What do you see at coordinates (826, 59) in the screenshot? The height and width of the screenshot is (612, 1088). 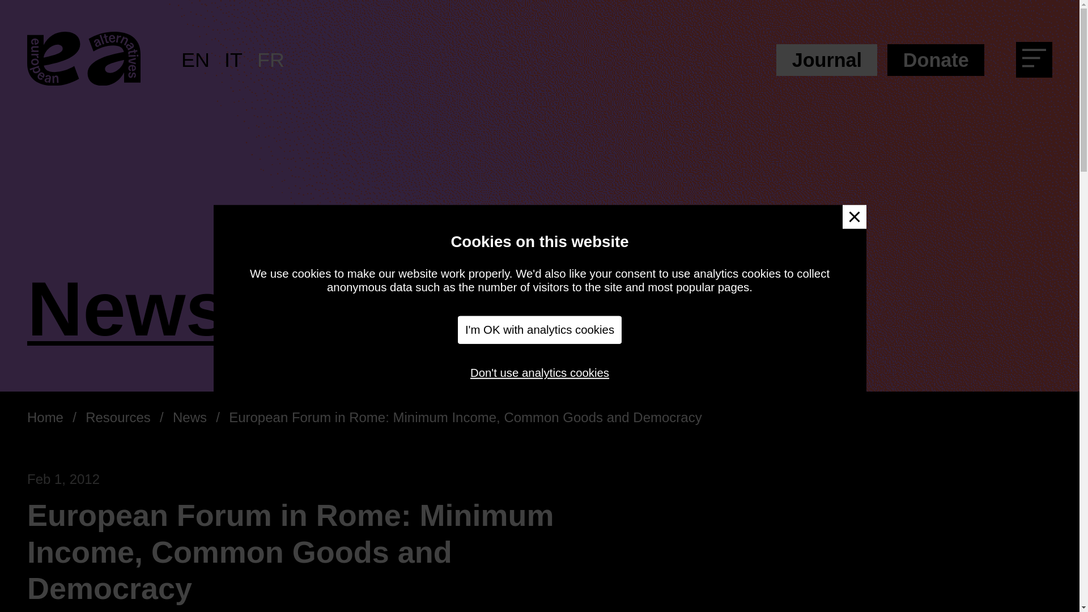 I see `Journal` at bounding box center [826, 59].